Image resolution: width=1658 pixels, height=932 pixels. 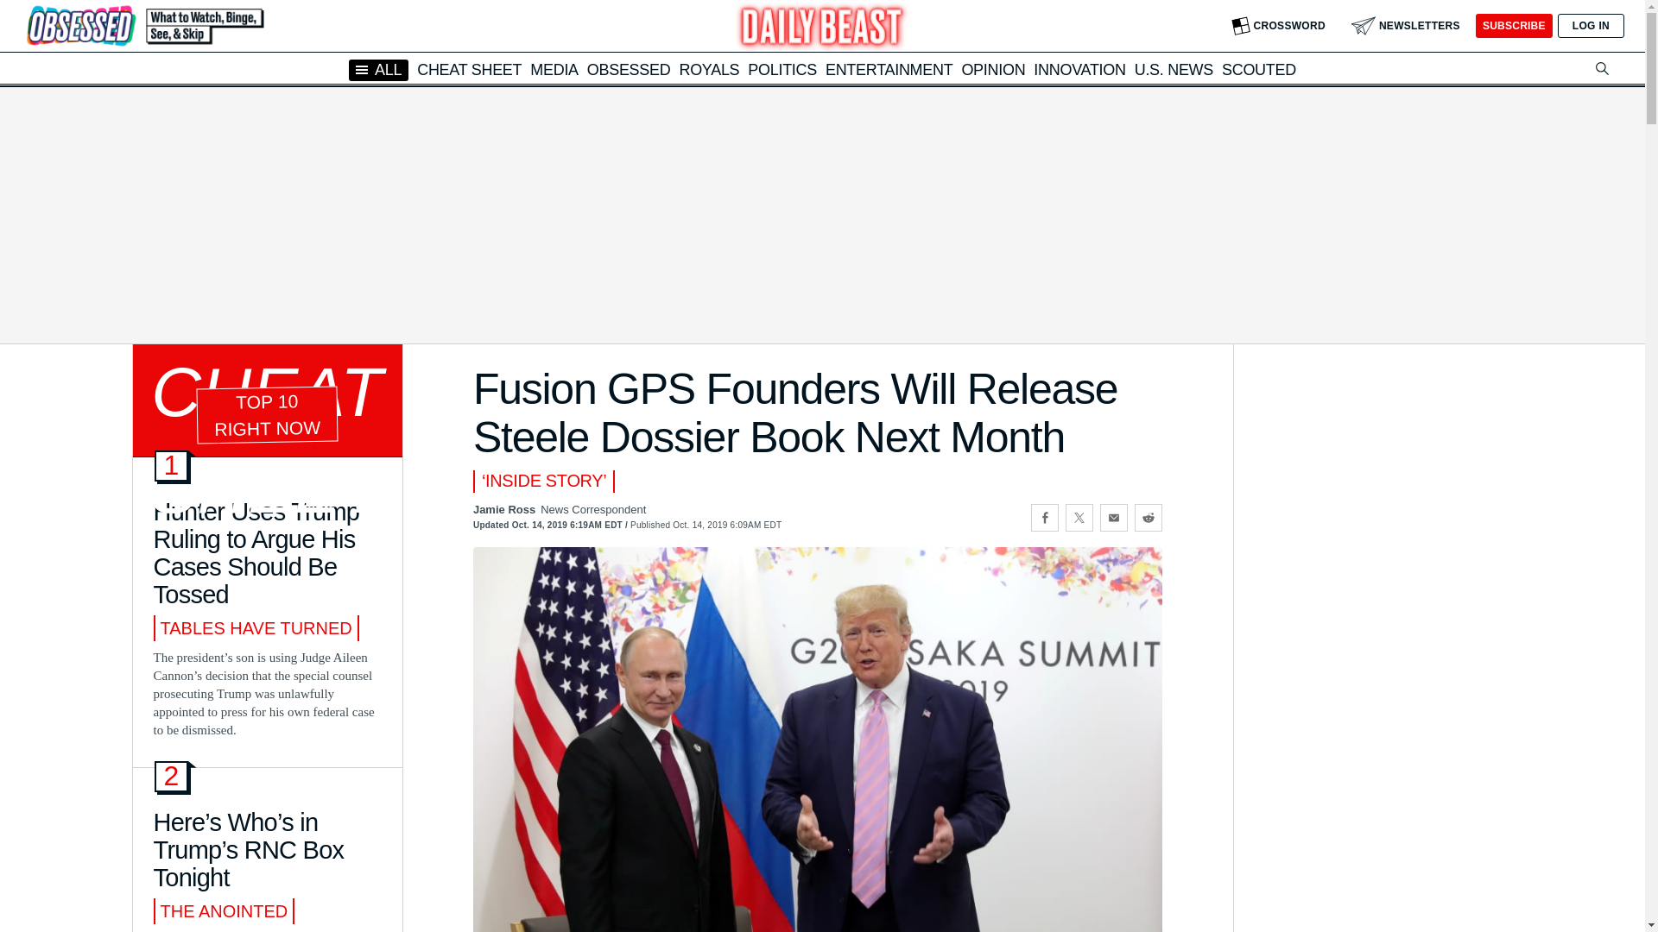 I want to click on ROYALS, so click(x=708, y=69).